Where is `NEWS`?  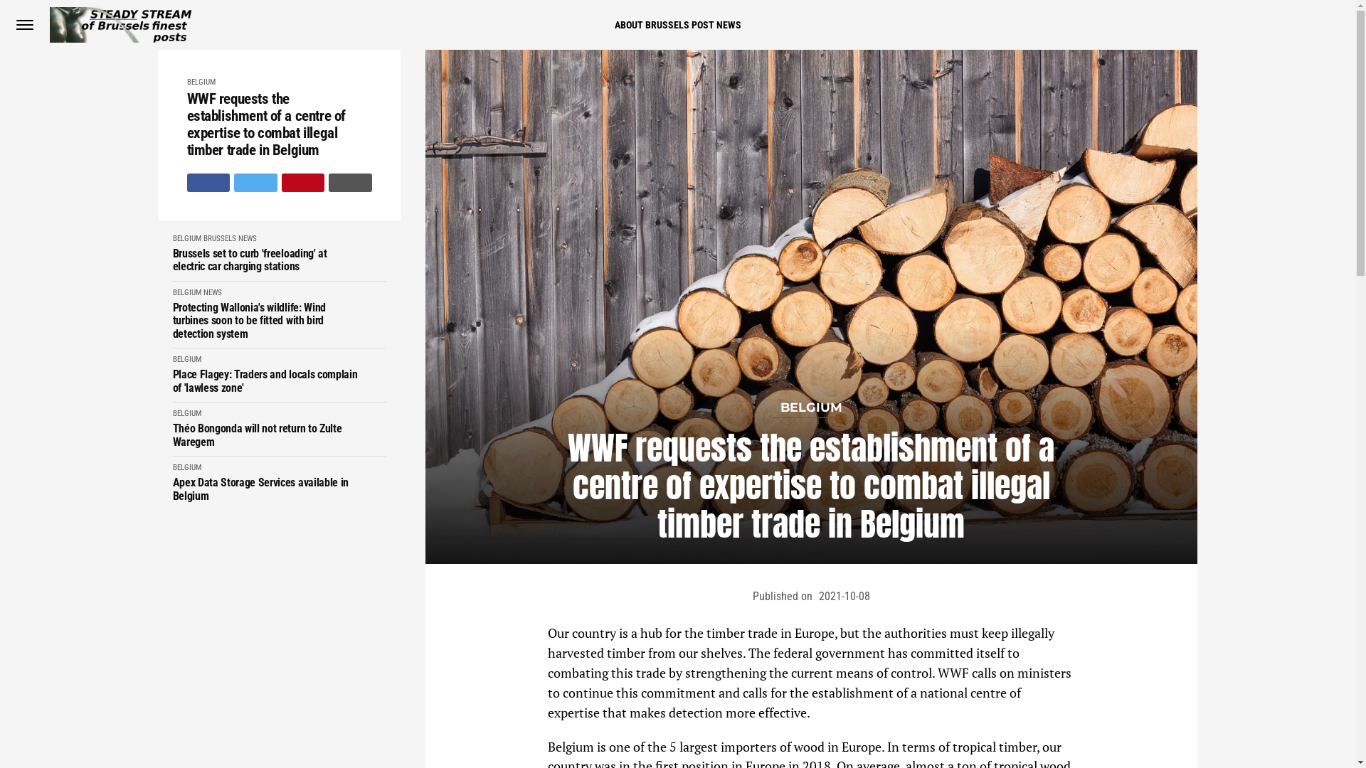
NEWS is located at coordinates (213, 293).